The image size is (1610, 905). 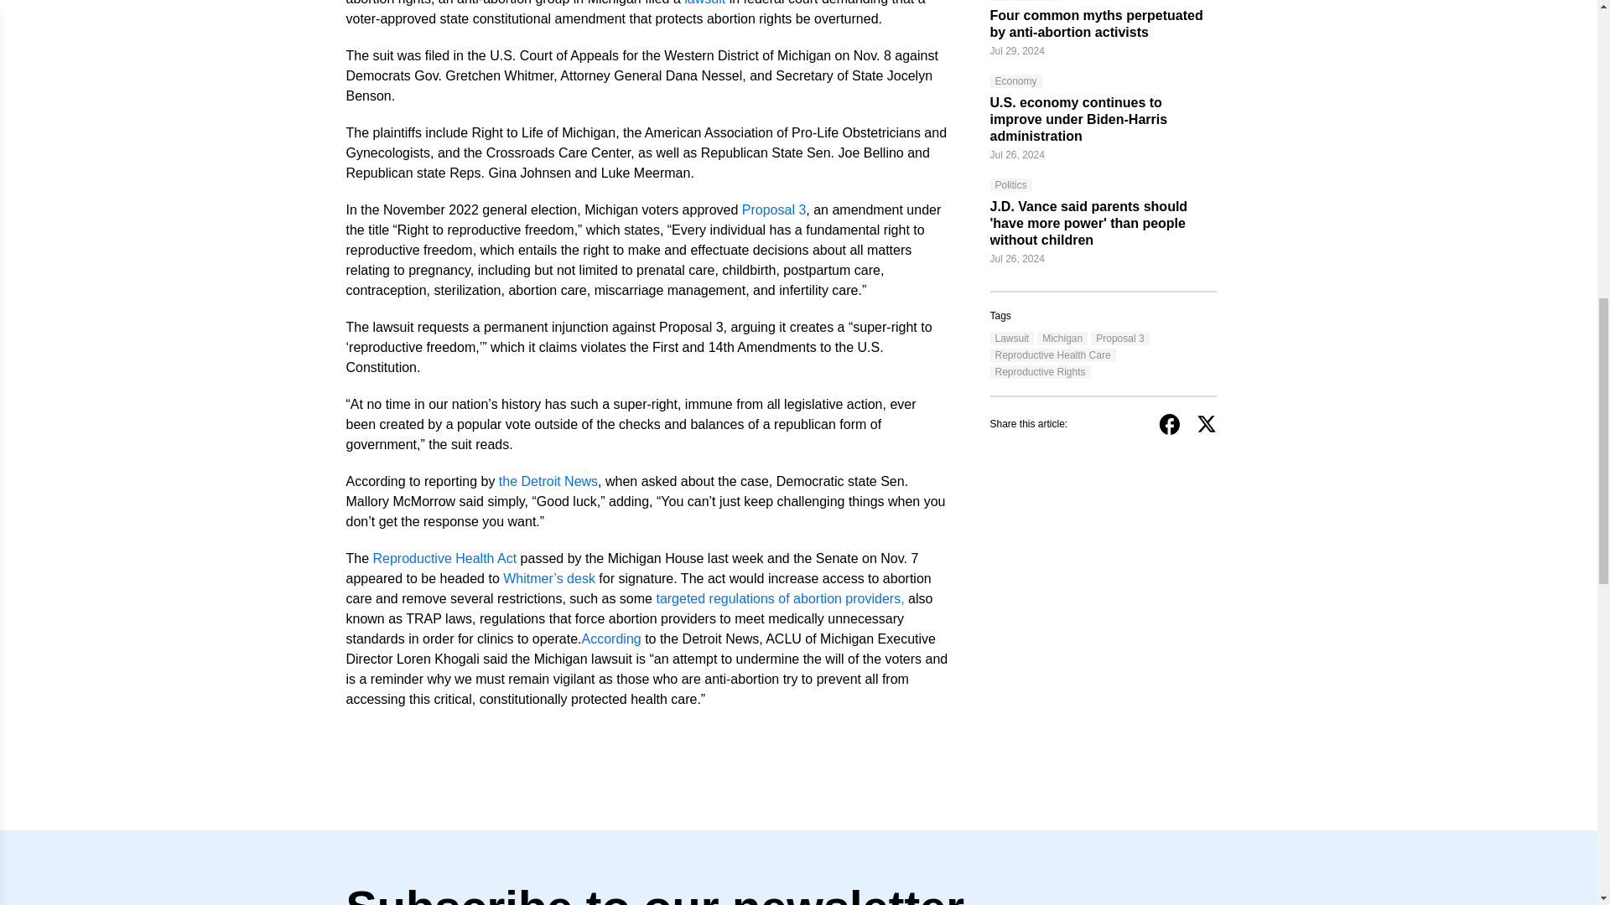 What do you see at coordinates (704, 3) in the screenshot?
I see `lawsuit` at bounding box center [704, 3].